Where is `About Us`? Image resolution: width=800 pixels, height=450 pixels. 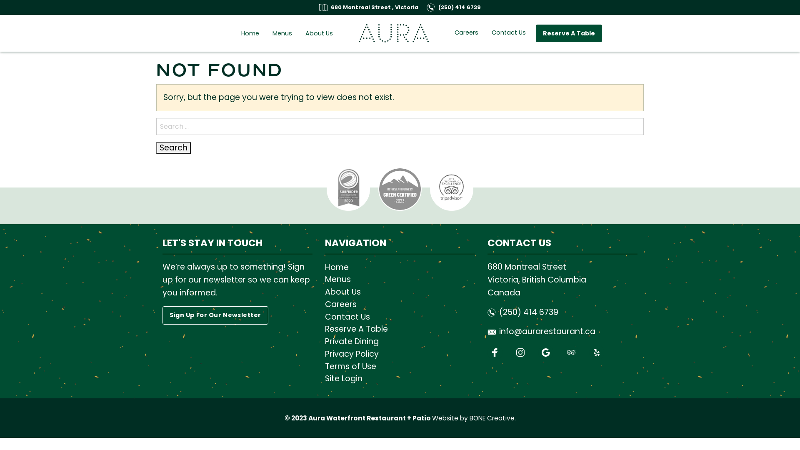
About Us is located at coordinates (319, 33).